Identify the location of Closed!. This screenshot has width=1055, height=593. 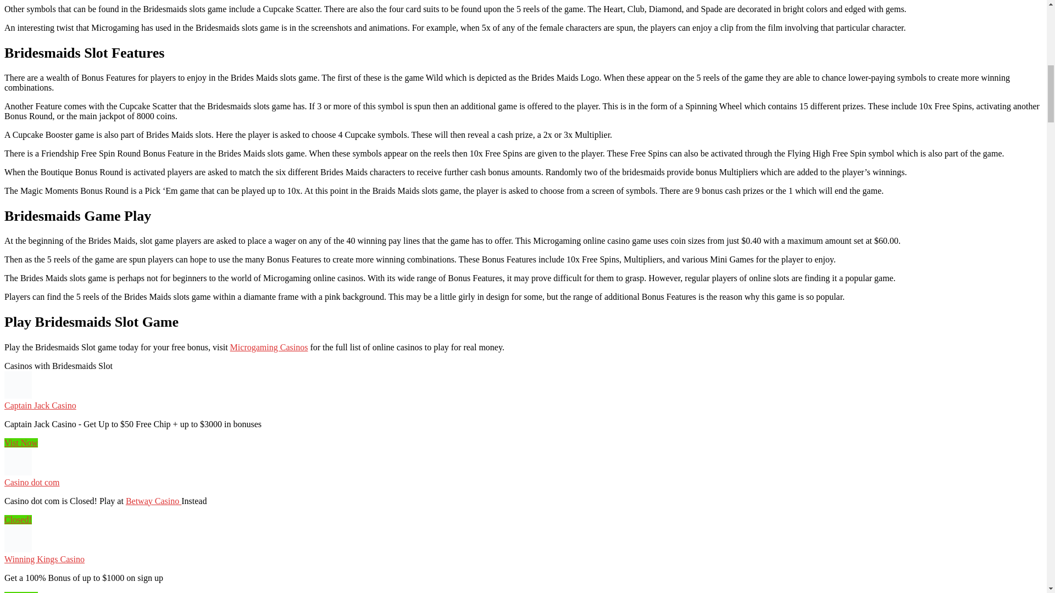
(18, 519).